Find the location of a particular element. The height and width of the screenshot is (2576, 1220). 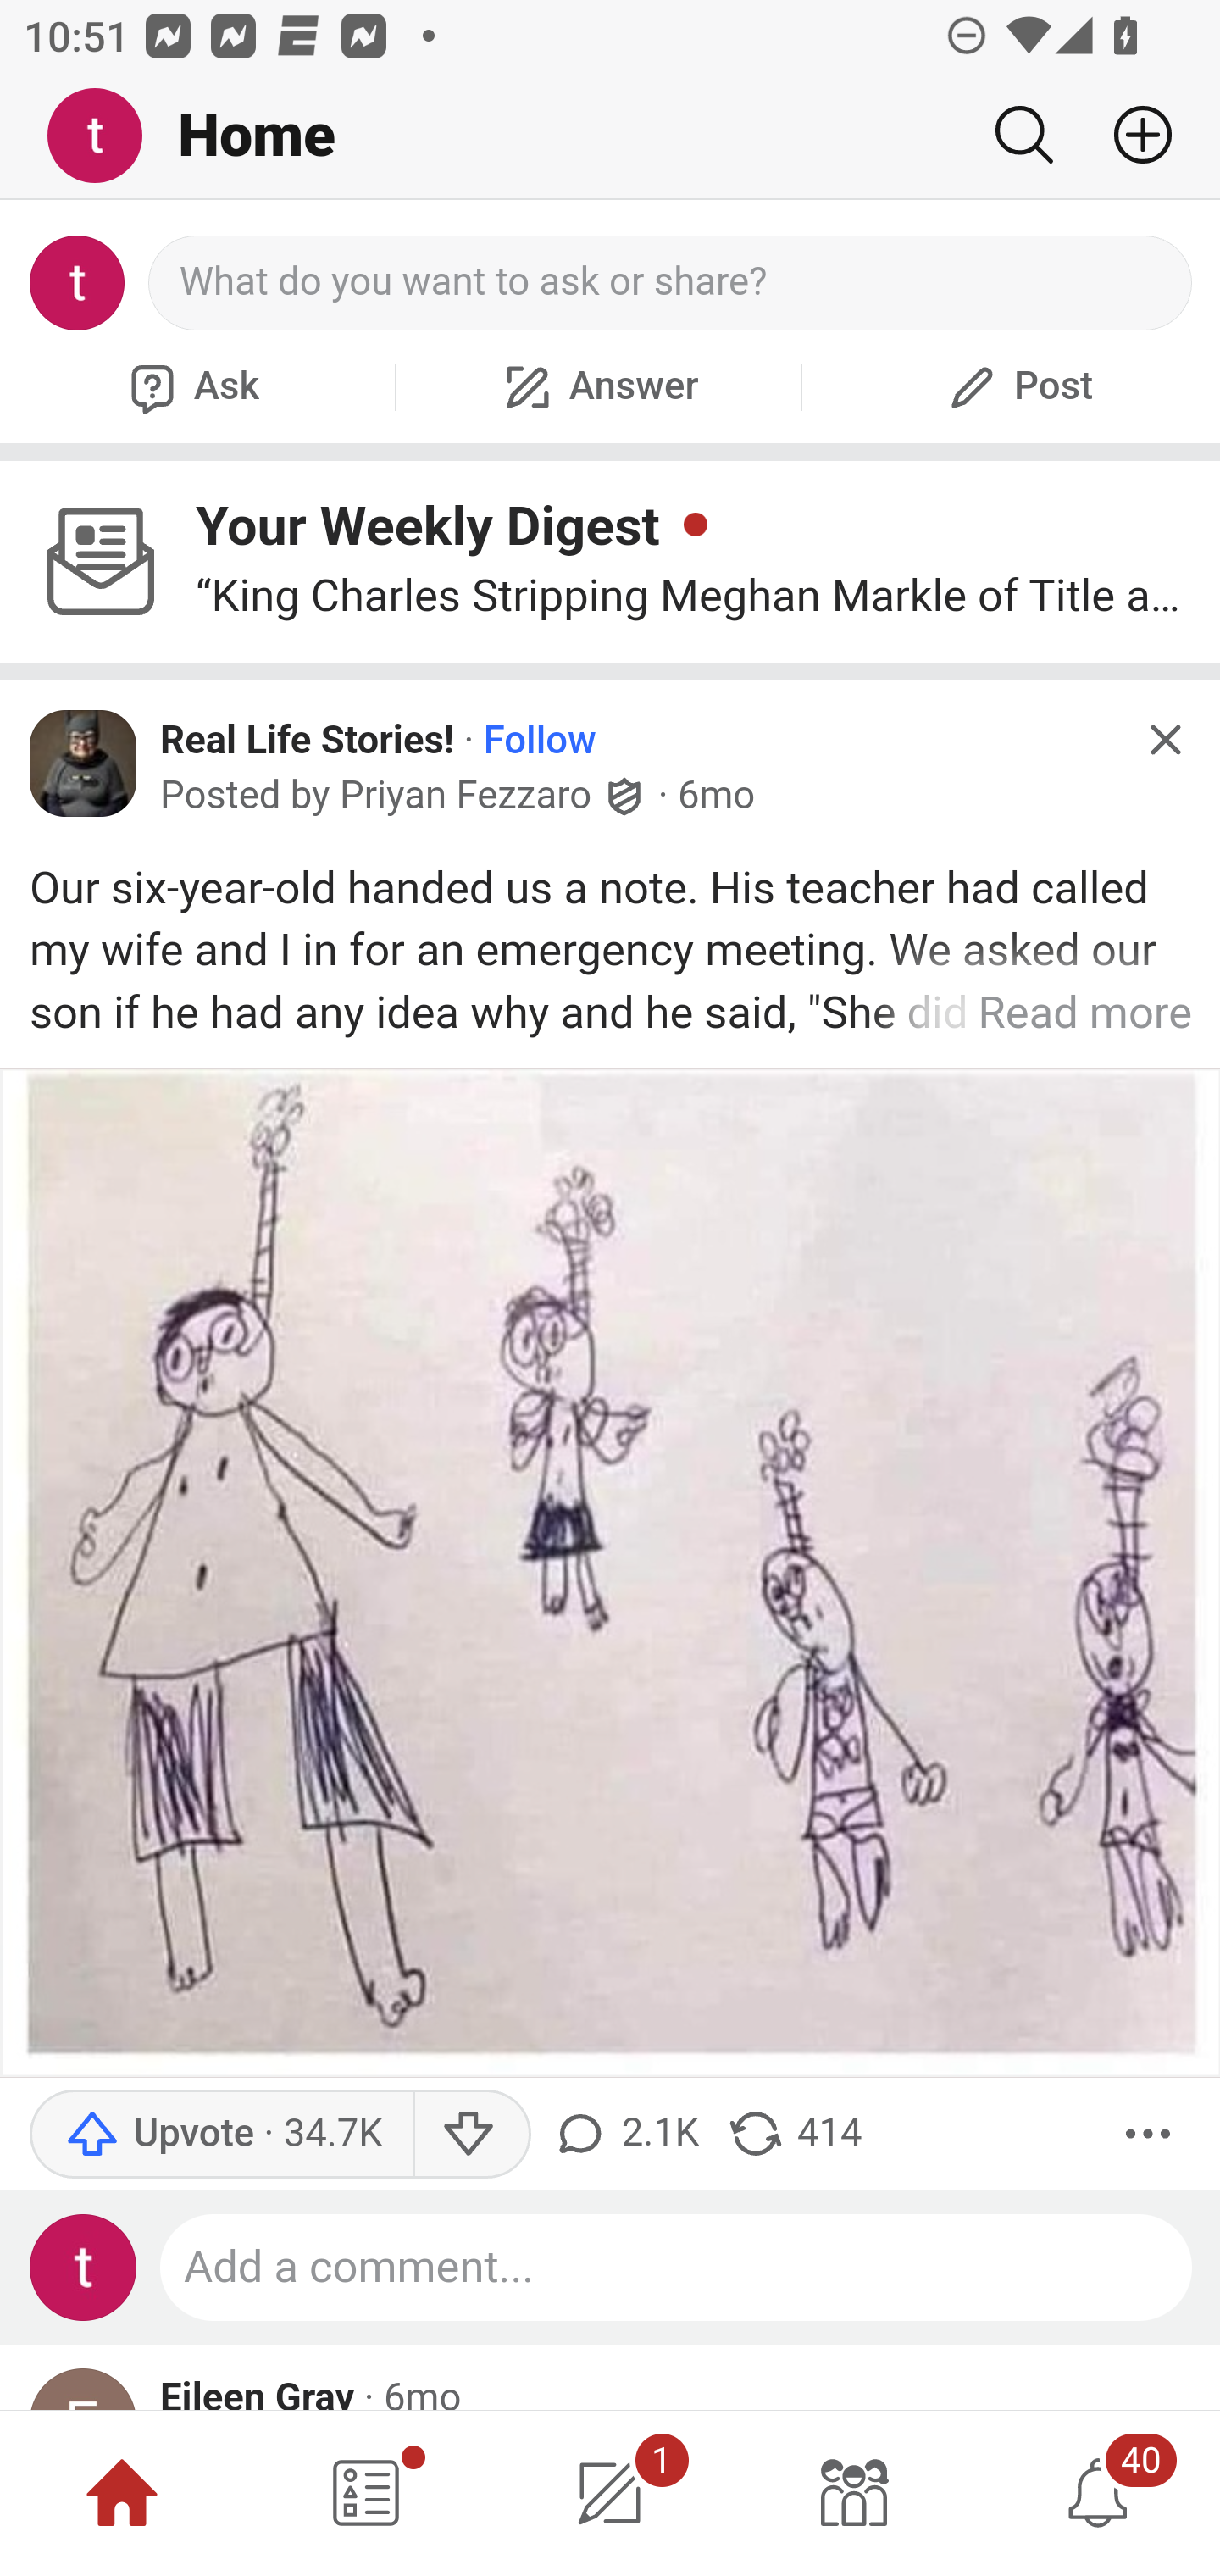

Add is located at coordinates (1130, 135).